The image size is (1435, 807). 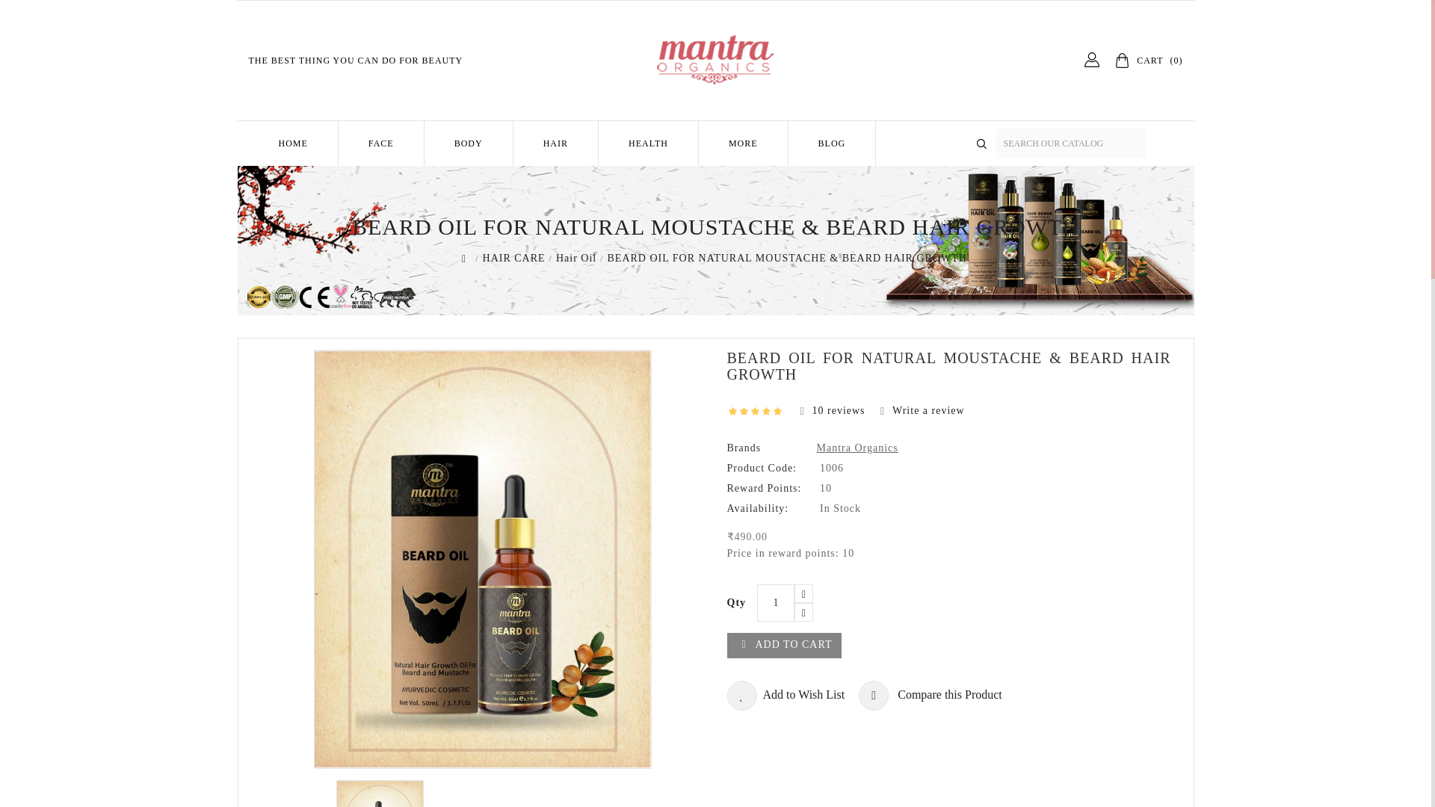 What do you see at coordinates (421, 174) in the screenshot?
I see `Face Cream` at bounding box center [421, 174].